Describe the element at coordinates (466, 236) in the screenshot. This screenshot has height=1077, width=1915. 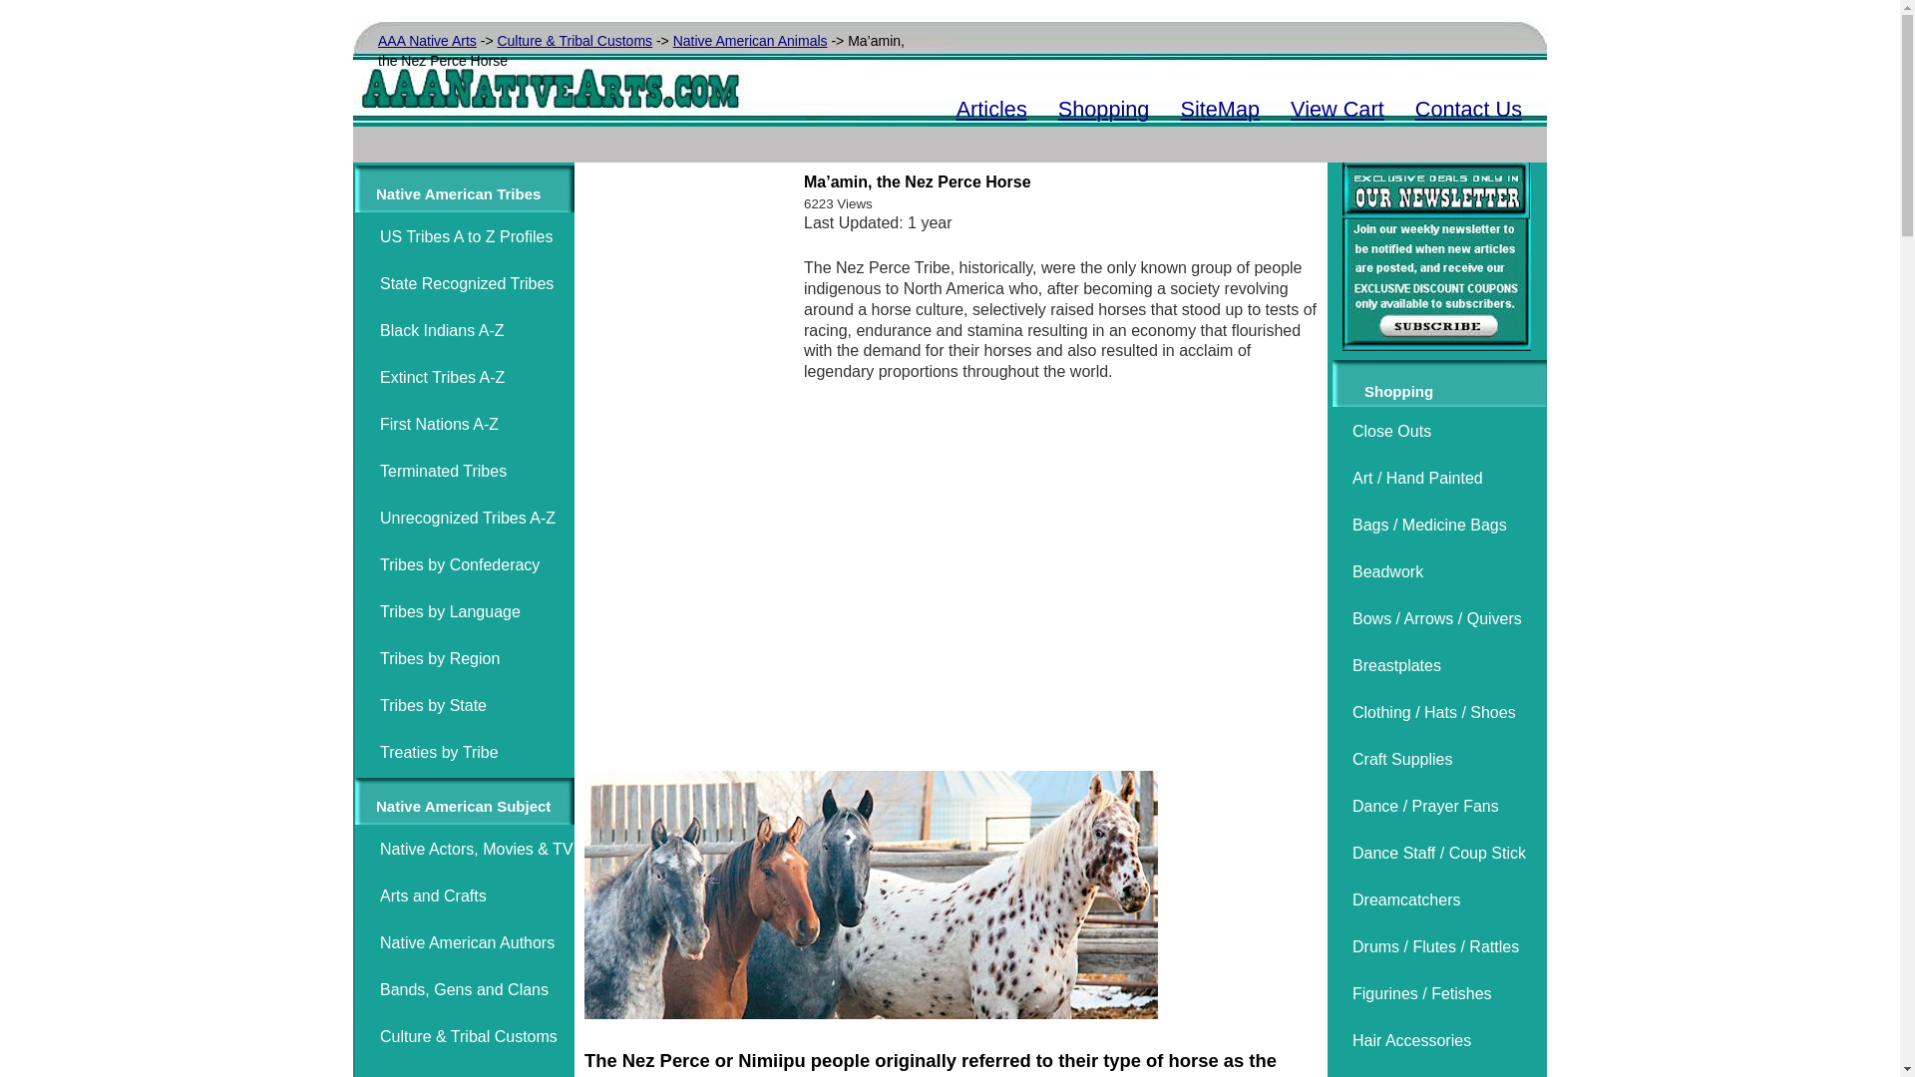
I see `US Tribes A to Z Profiles` at that location.